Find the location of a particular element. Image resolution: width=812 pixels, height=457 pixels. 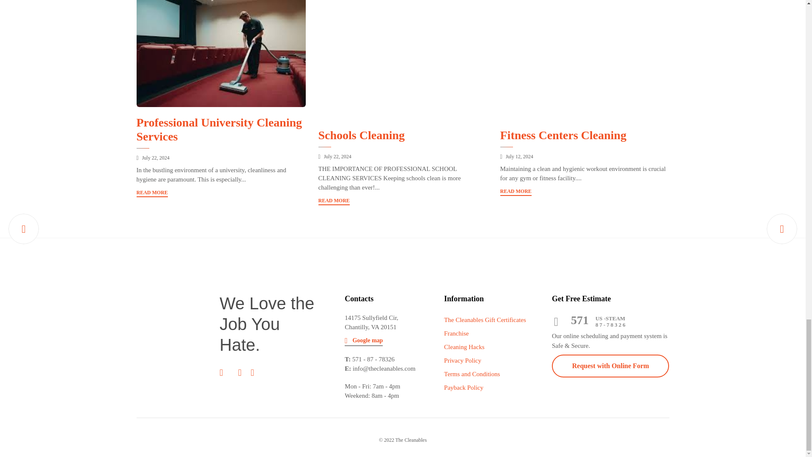

Schools Cleaning is located at coordinates (361, 135).